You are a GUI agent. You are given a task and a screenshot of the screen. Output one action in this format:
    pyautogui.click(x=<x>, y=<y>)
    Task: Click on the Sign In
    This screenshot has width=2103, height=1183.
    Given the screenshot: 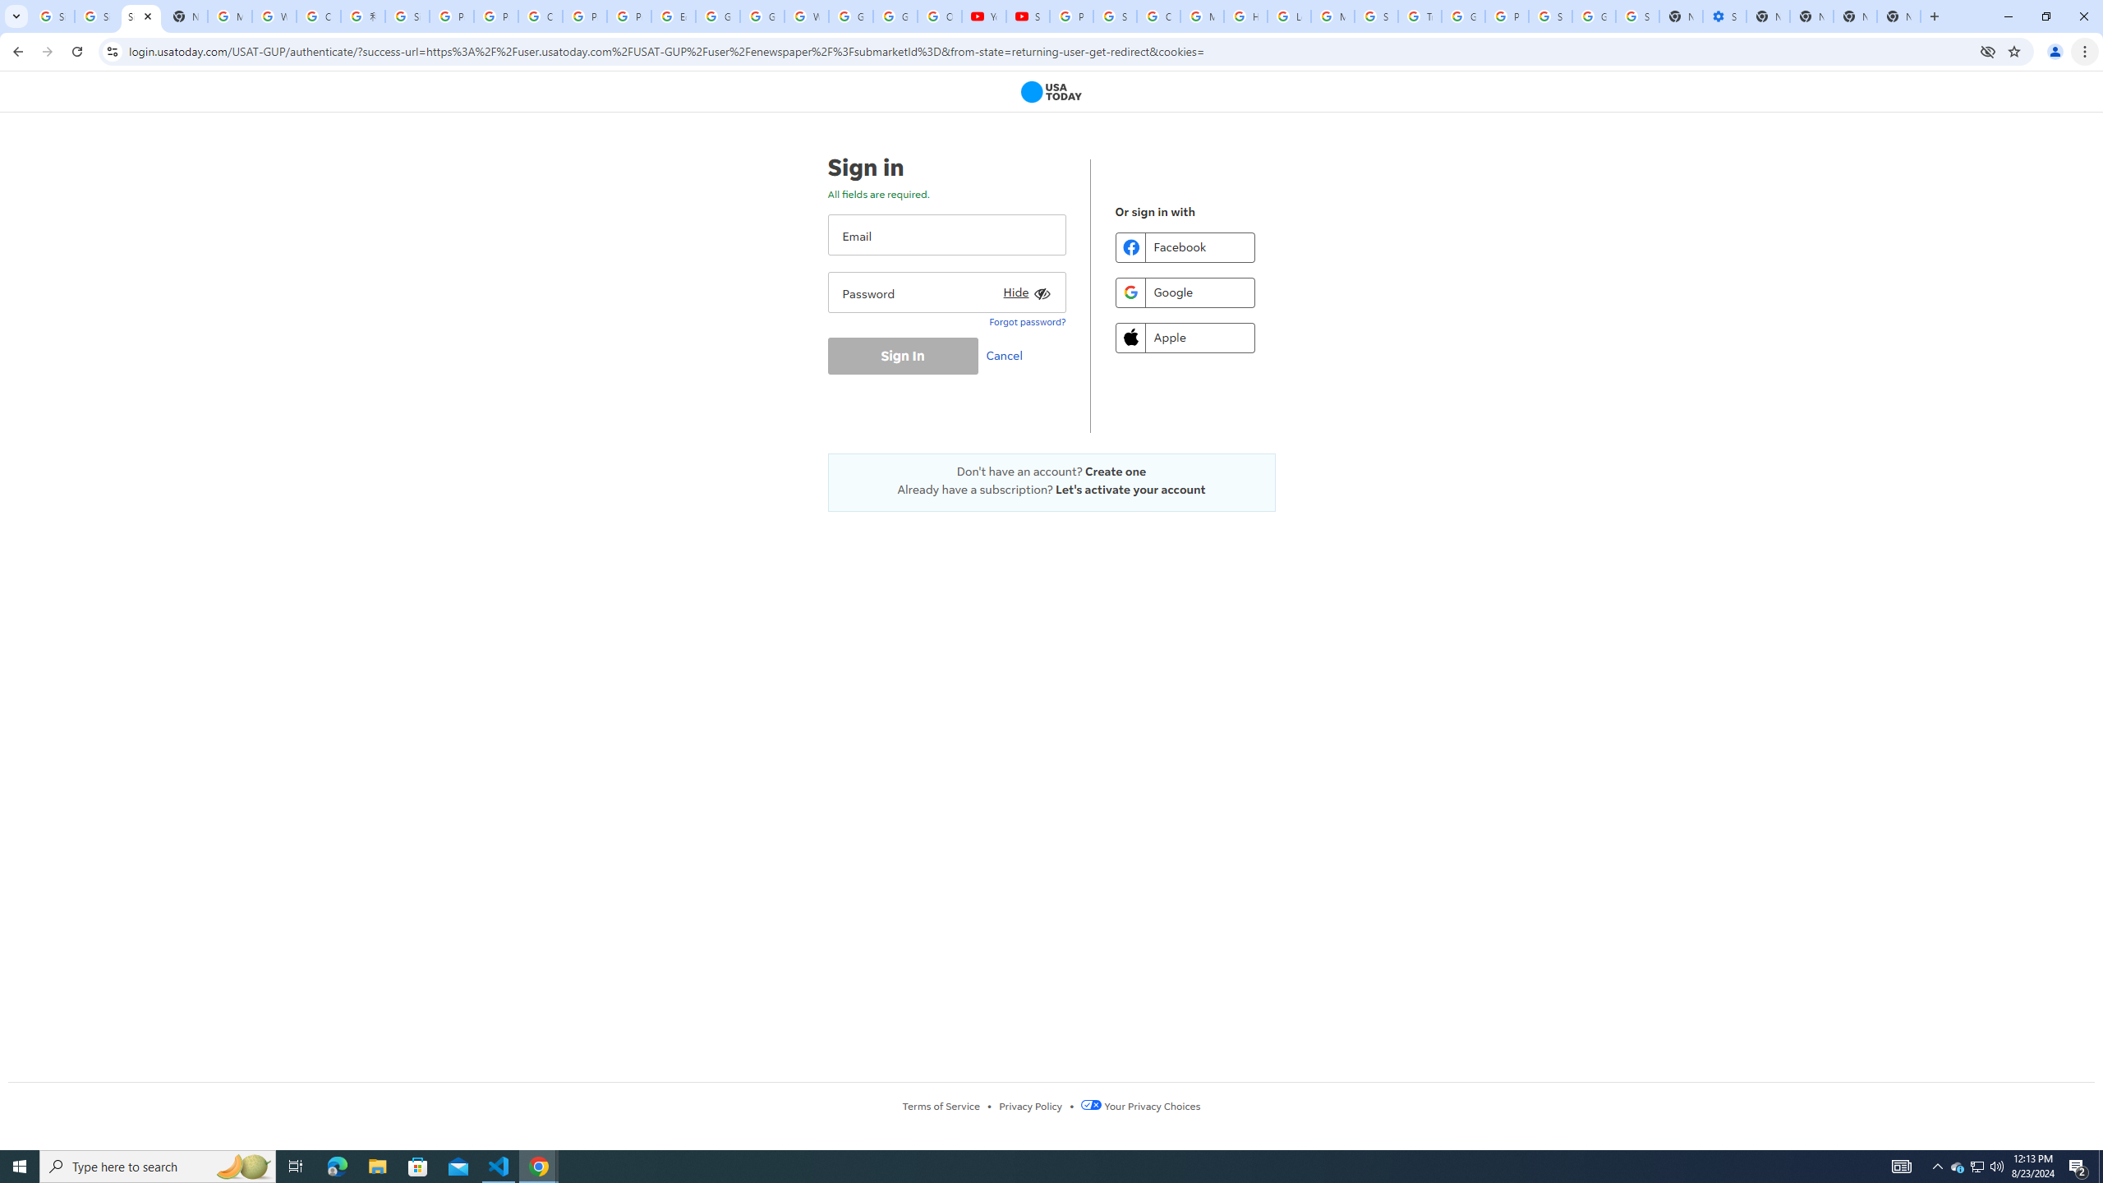 What is the action you would take?
    pyautogui.click(x=902, y=356)
    